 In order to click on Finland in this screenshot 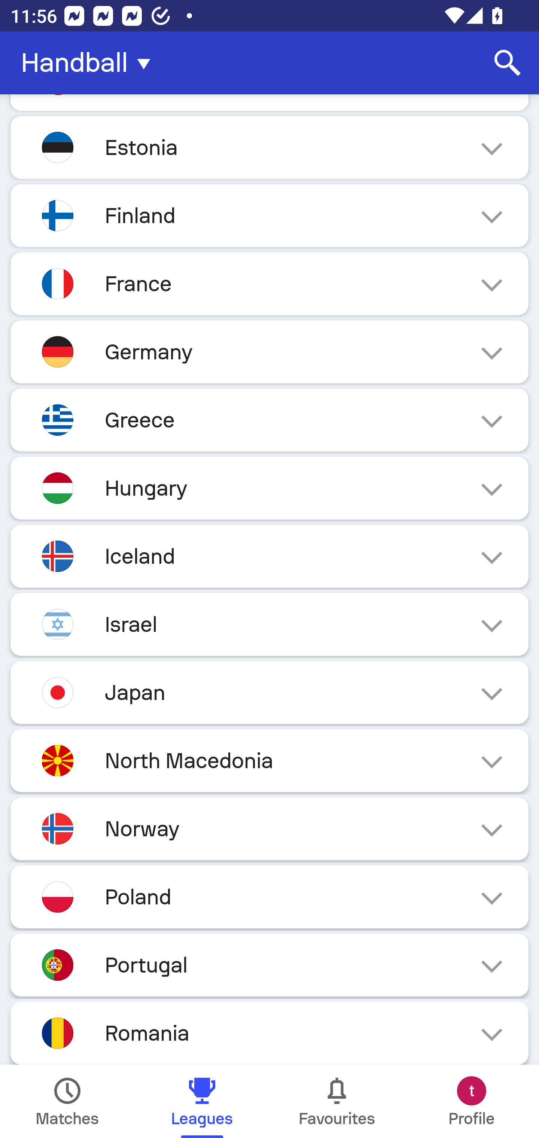, I will do `click(269, 216)`.